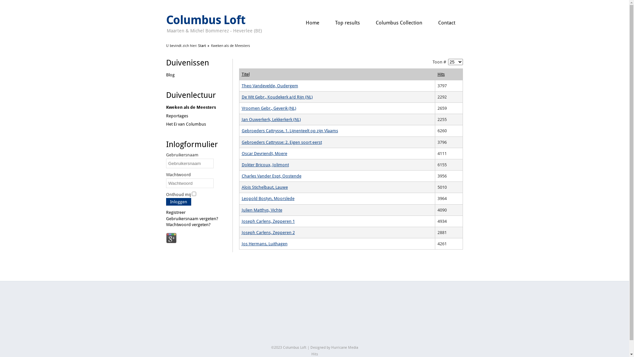 This screenshot has height=357, width=634. Describe the element at coordinates (441, 74) in the screenshot. I see `Hits` at that location.